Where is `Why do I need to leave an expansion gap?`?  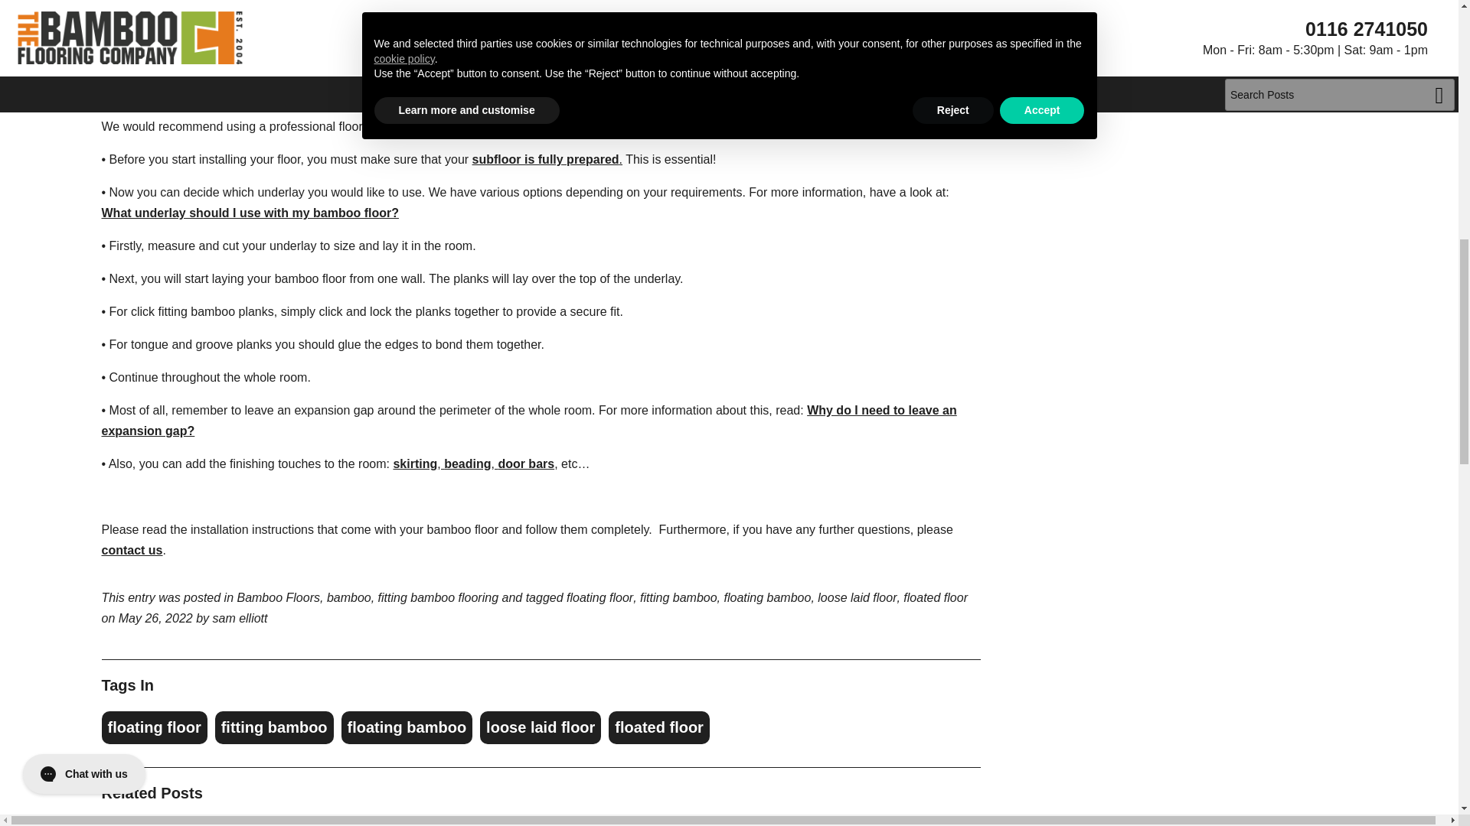
Why do I need to leave an expansion gap? is located at coordinates (528, 421).